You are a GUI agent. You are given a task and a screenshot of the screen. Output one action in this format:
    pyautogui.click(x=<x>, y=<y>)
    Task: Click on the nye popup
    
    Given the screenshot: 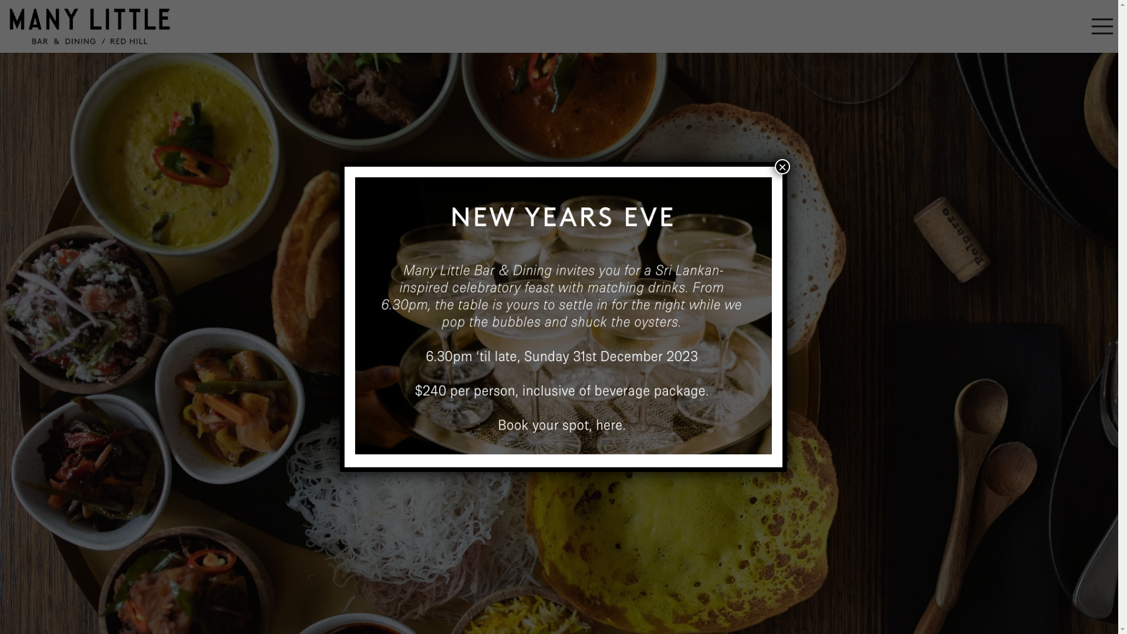 What is the action you would take?
    pyautogui.click(x=563, y=316)
    